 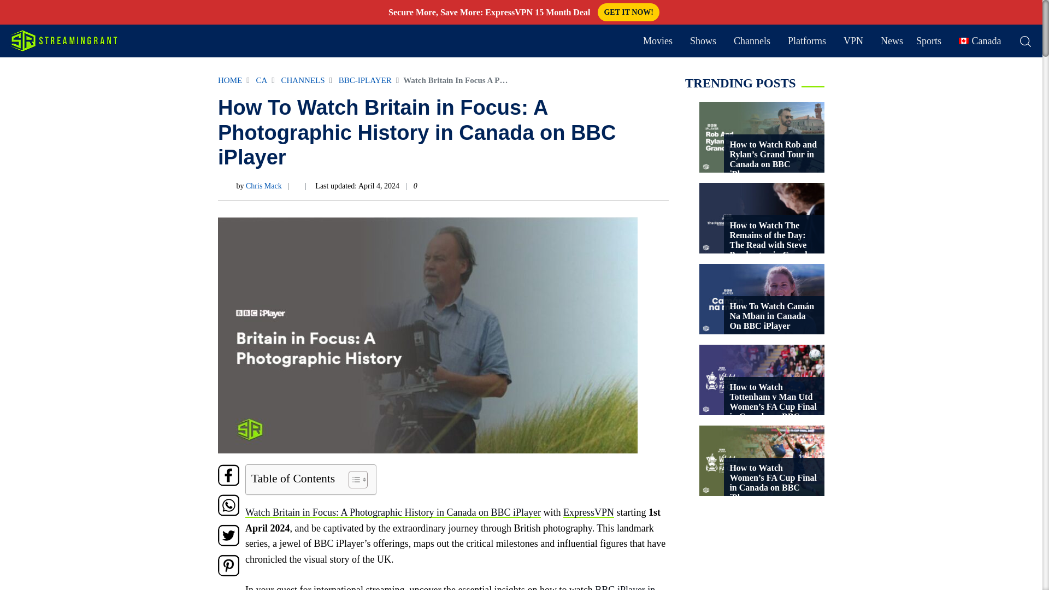 I want to click on Secure More, Save More: ExpressVPN 15 Month Deal GET IT NOW!, so click(x=521, y=12).